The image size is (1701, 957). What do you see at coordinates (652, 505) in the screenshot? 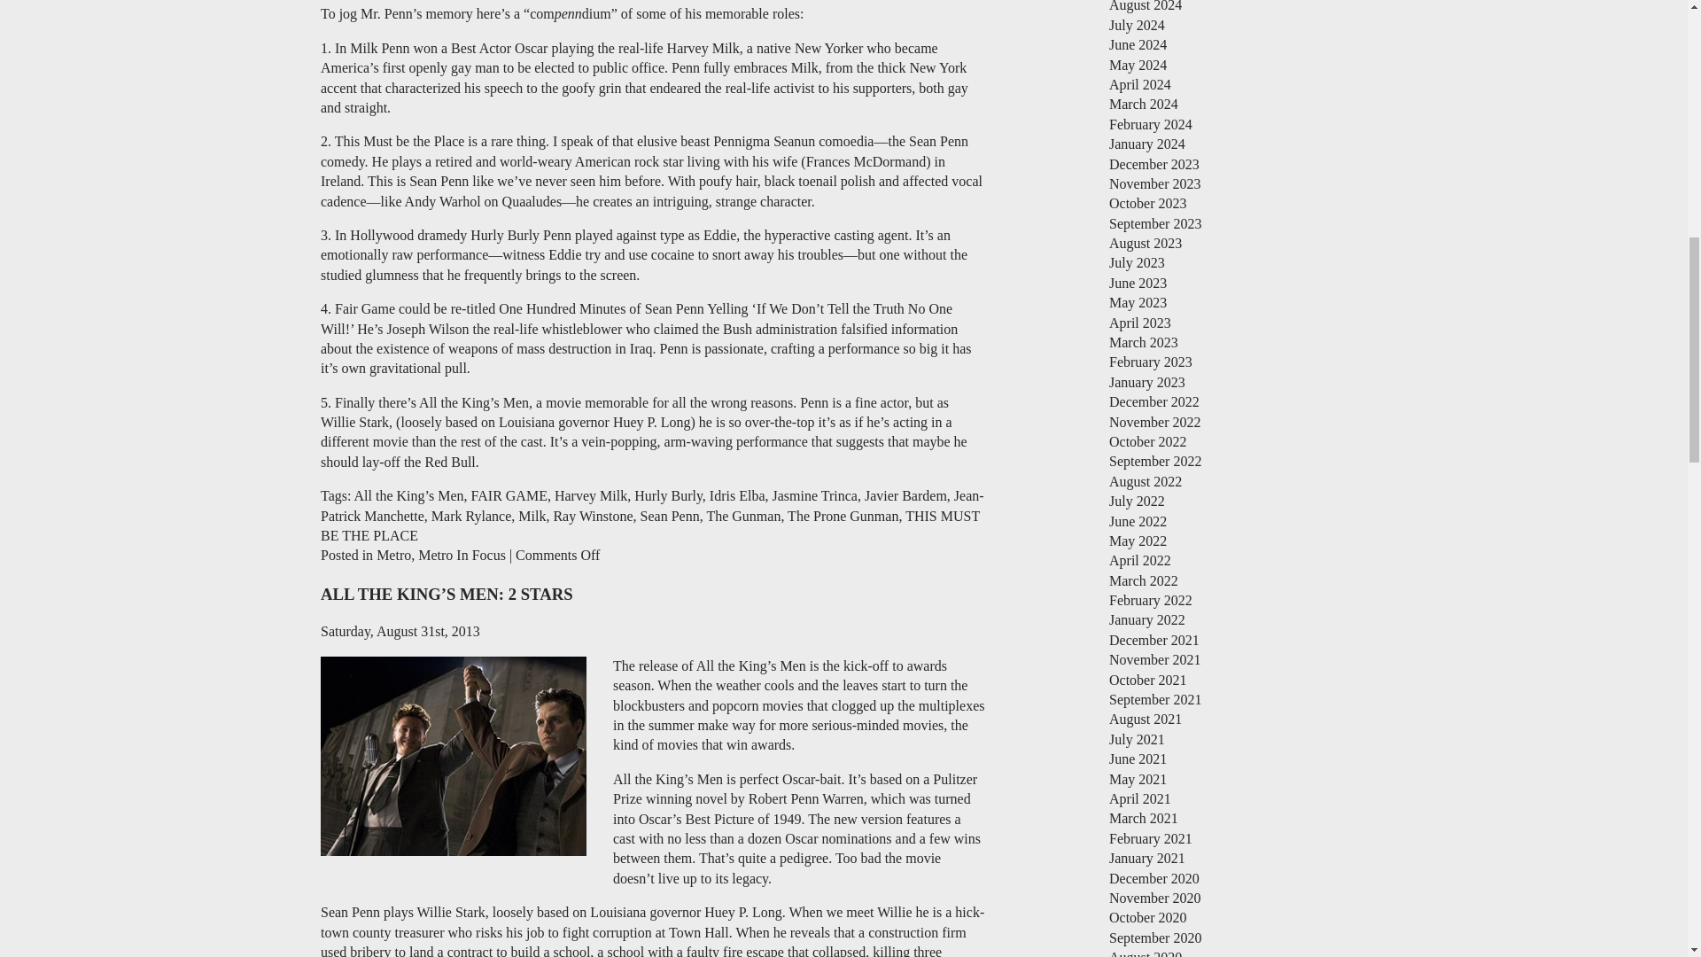
I see `Jean-Patrick Manchette` at bounding box center [652, 505].